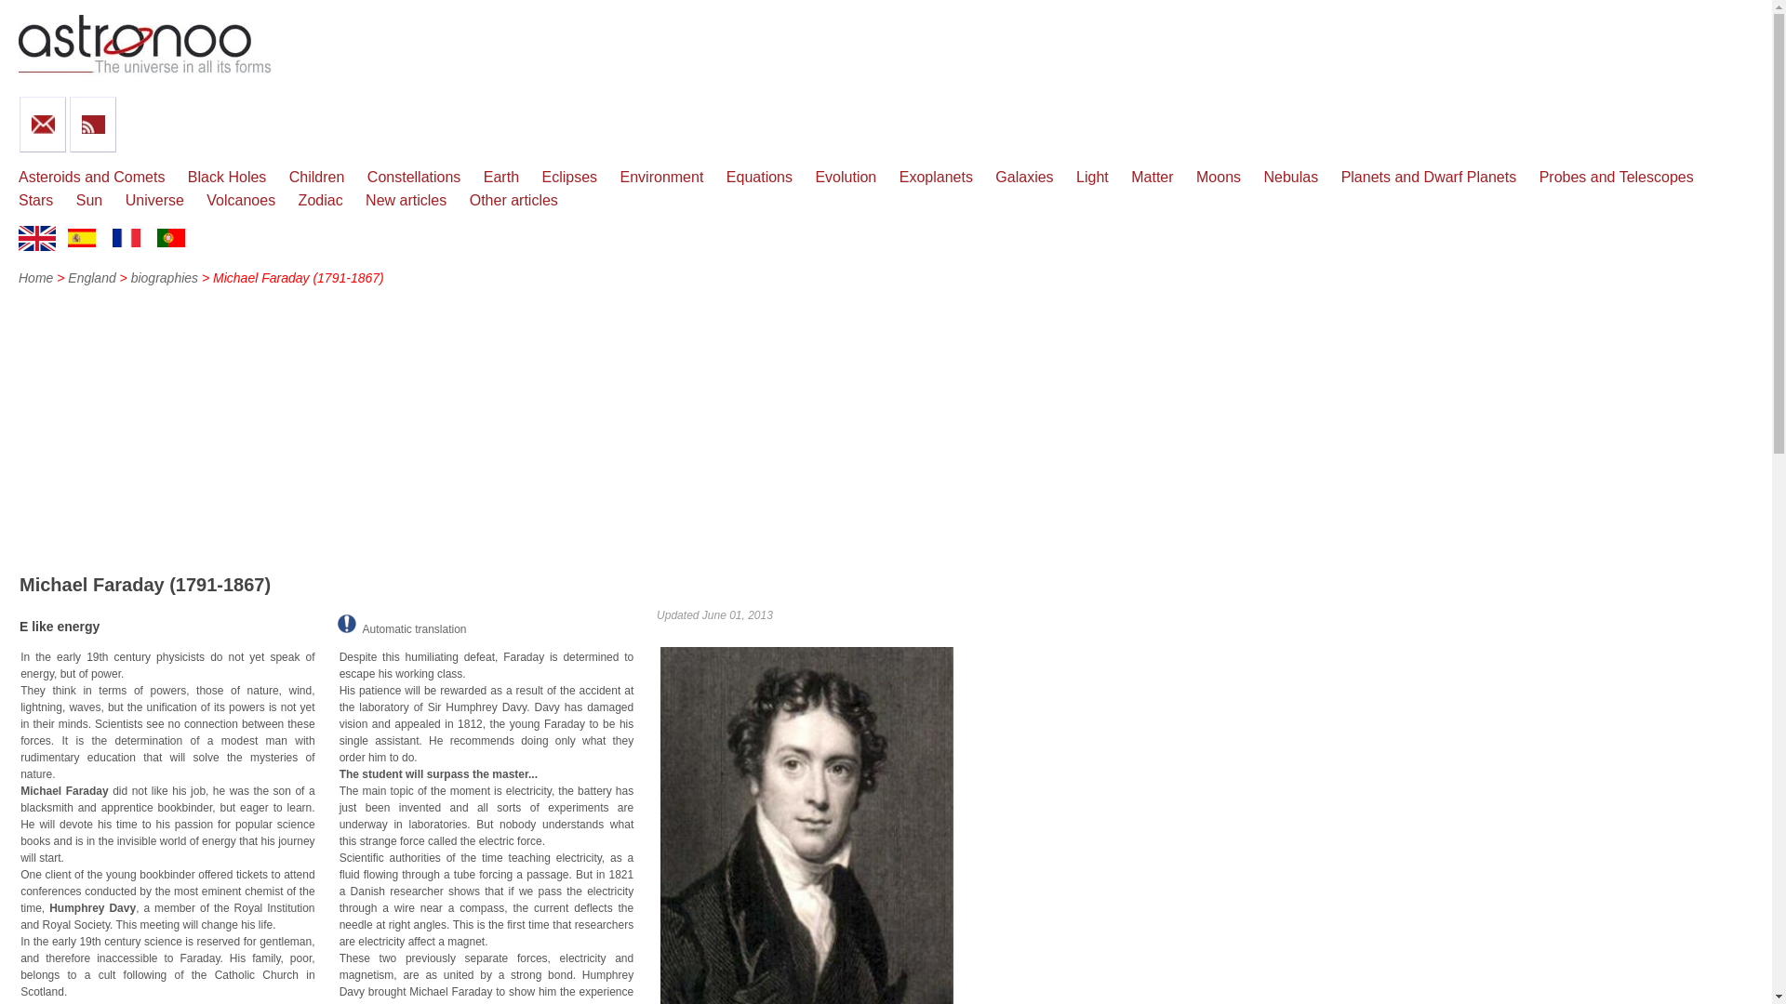 The height and width of the screenshot is (1004, 1786). I want to click on Stars, so click(35, 200).